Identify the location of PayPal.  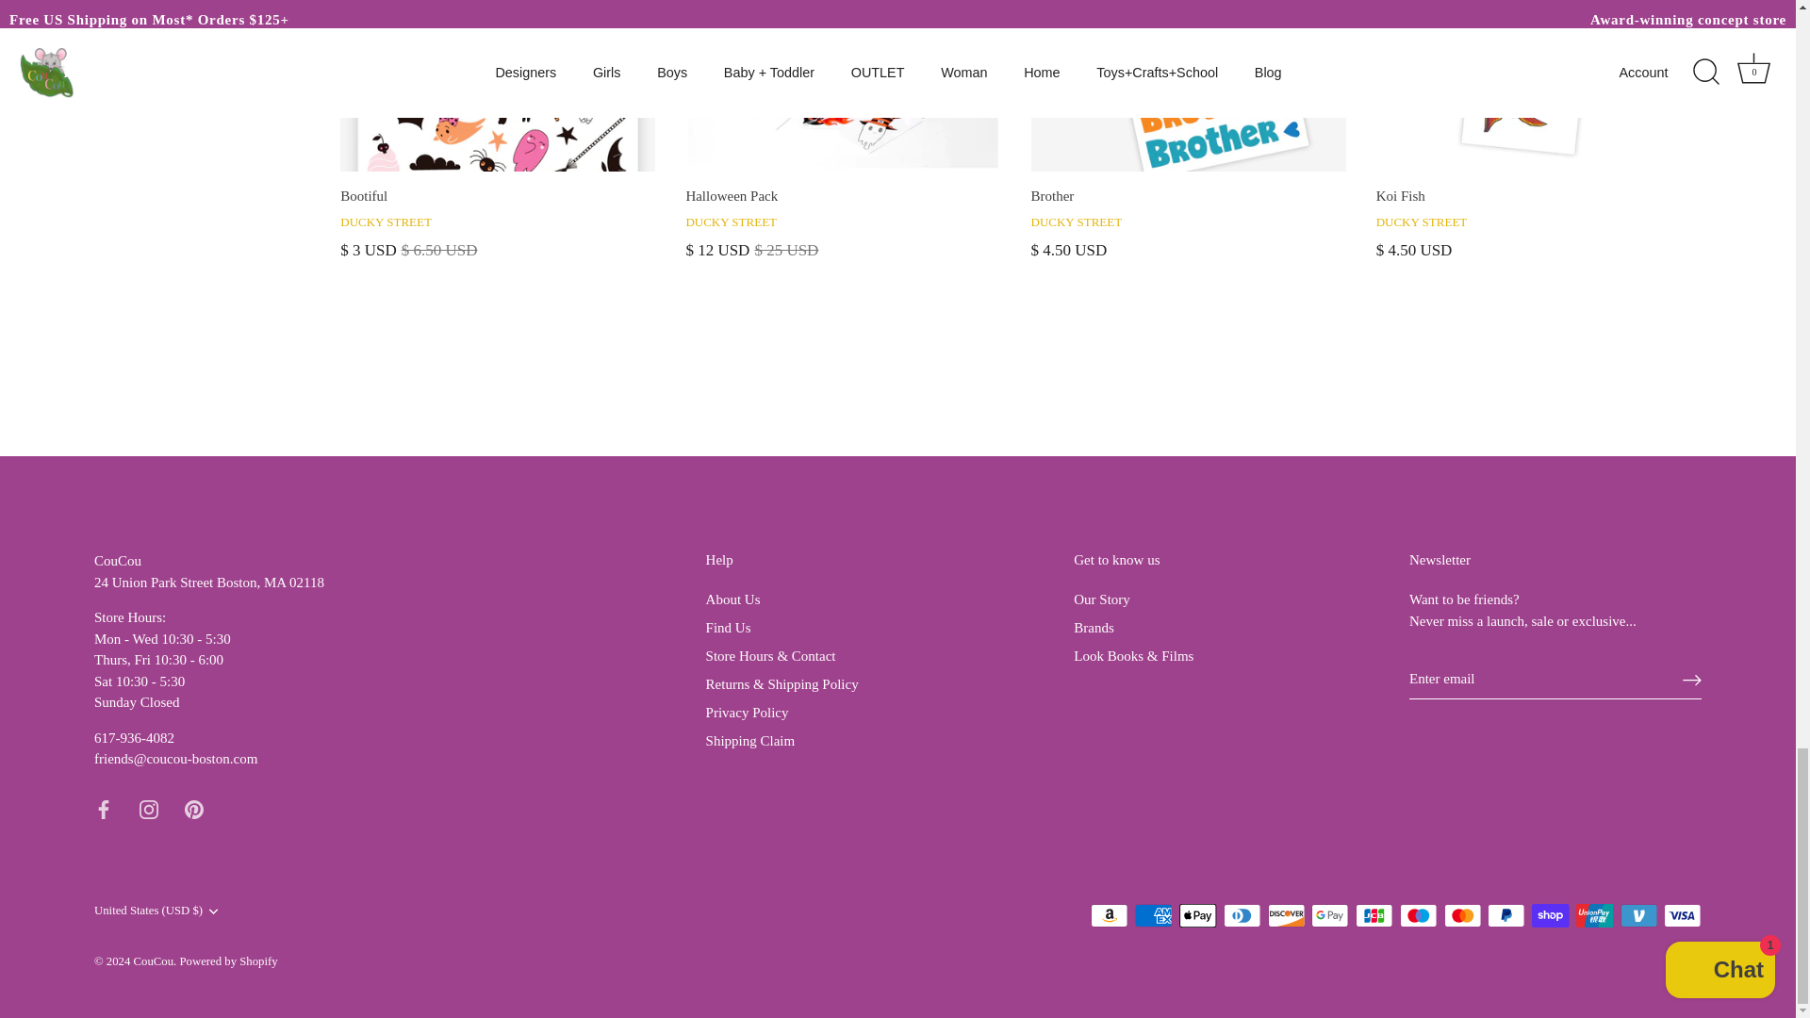
(1506, 915).